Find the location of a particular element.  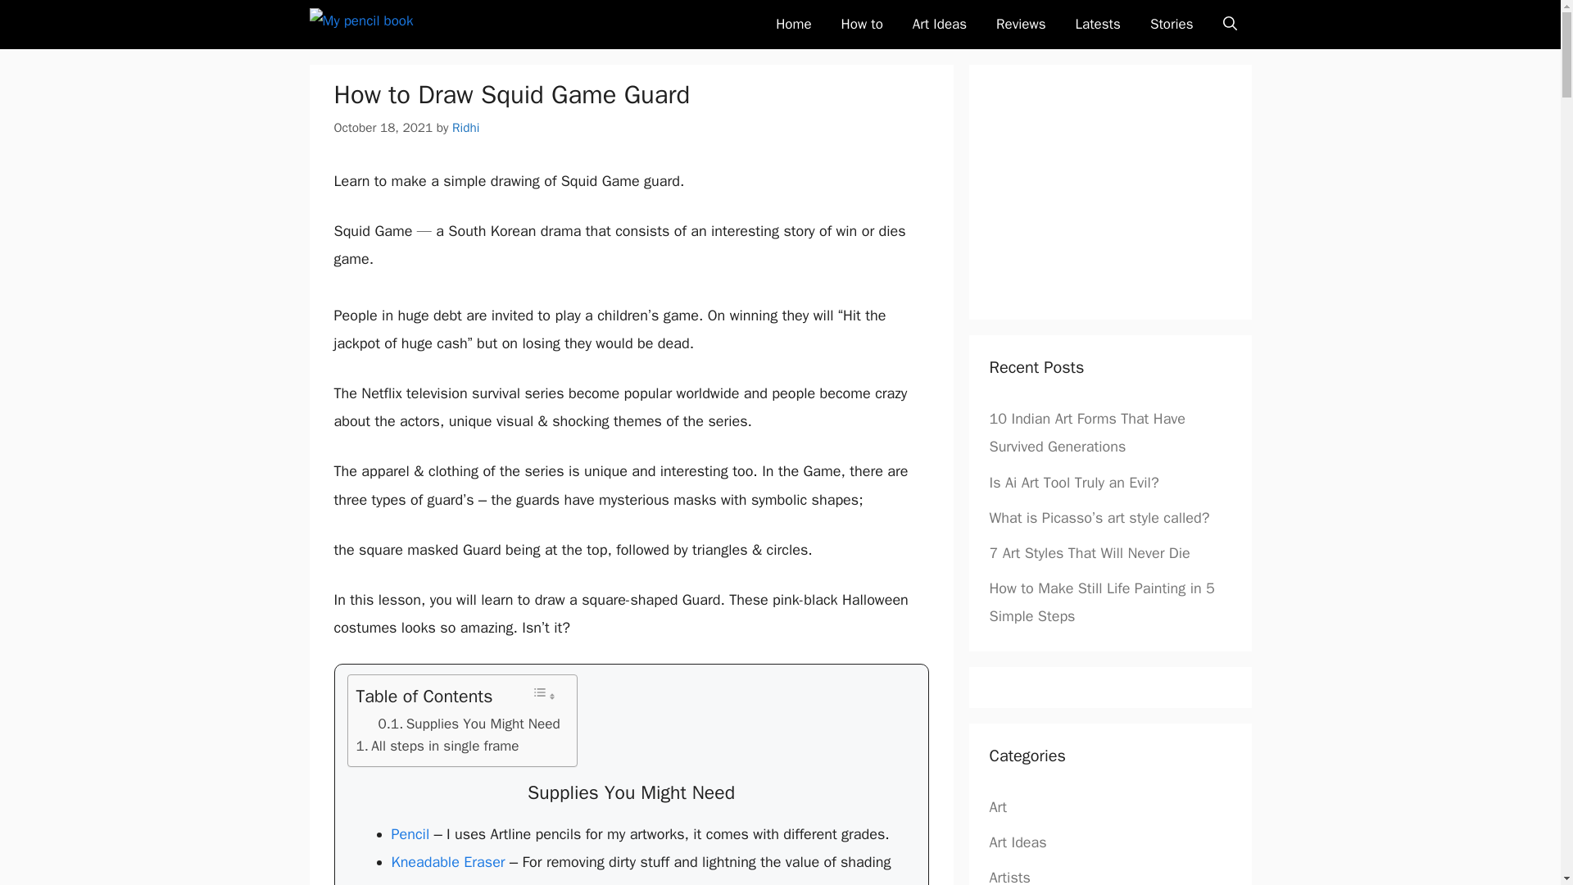

Latests is located at coordinates (1098, 25).